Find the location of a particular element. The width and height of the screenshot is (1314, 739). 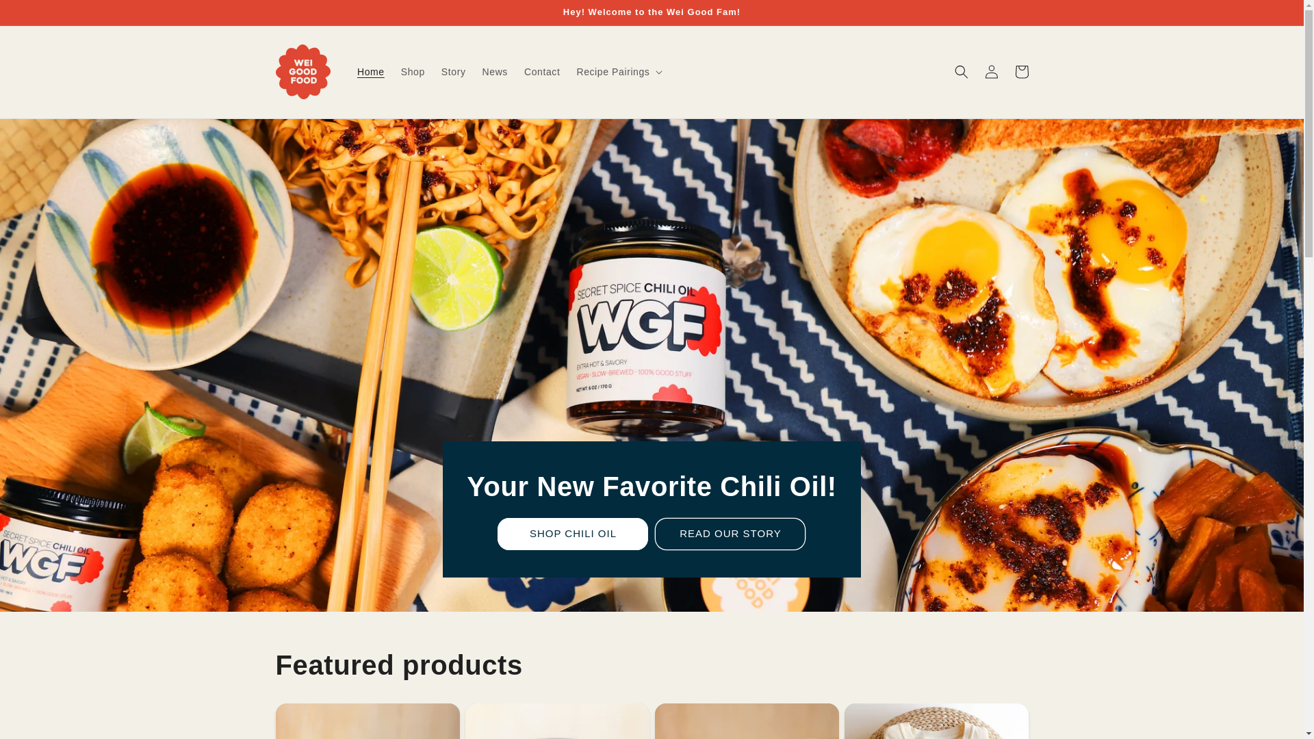

Shop is located at coordinates (413, 72).